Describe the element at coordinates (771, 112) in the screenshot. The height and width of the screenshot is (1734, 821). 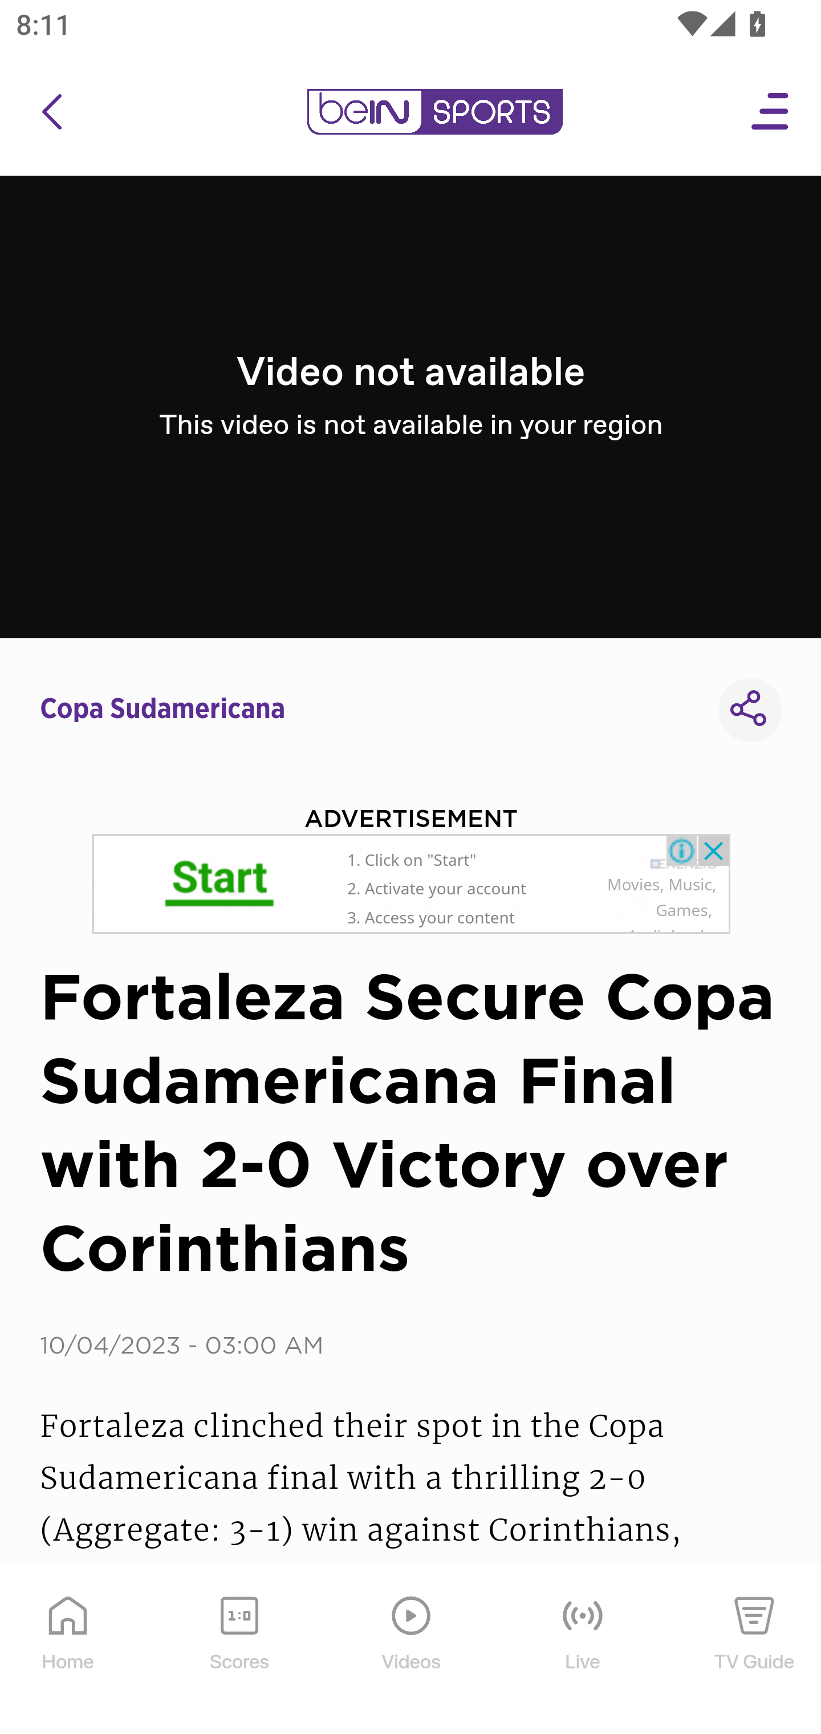
I see `Open Menu Icon` at that location.